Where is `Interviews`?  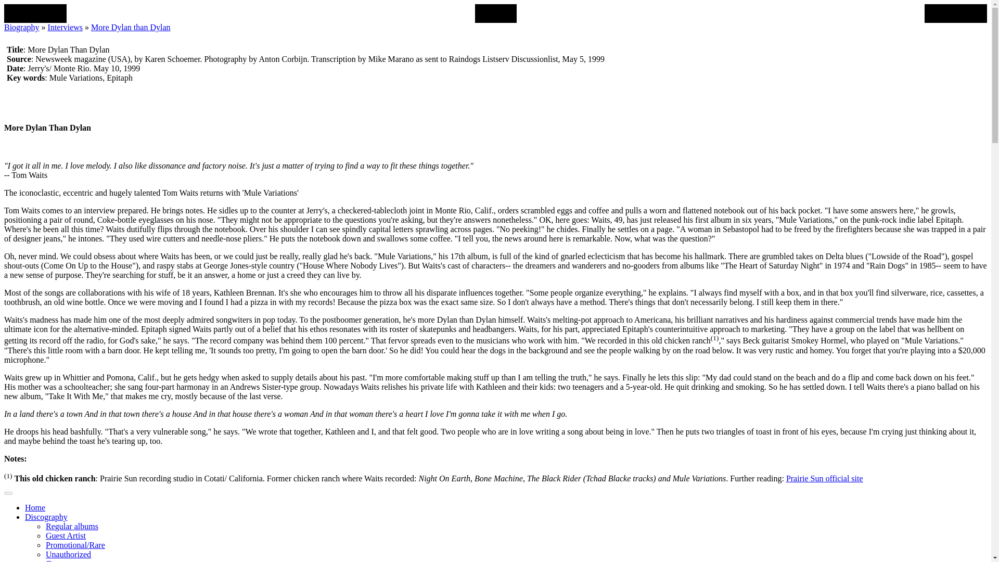 Interviews is located at coordinates (66, 27).